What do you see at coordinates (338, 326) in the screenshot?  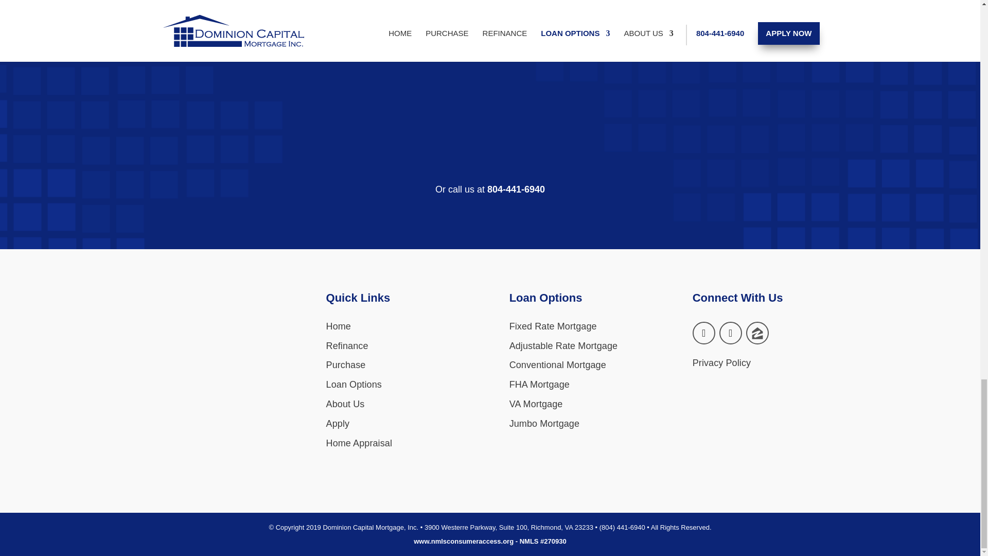 I see `Home` at bounding box center [338, 326].